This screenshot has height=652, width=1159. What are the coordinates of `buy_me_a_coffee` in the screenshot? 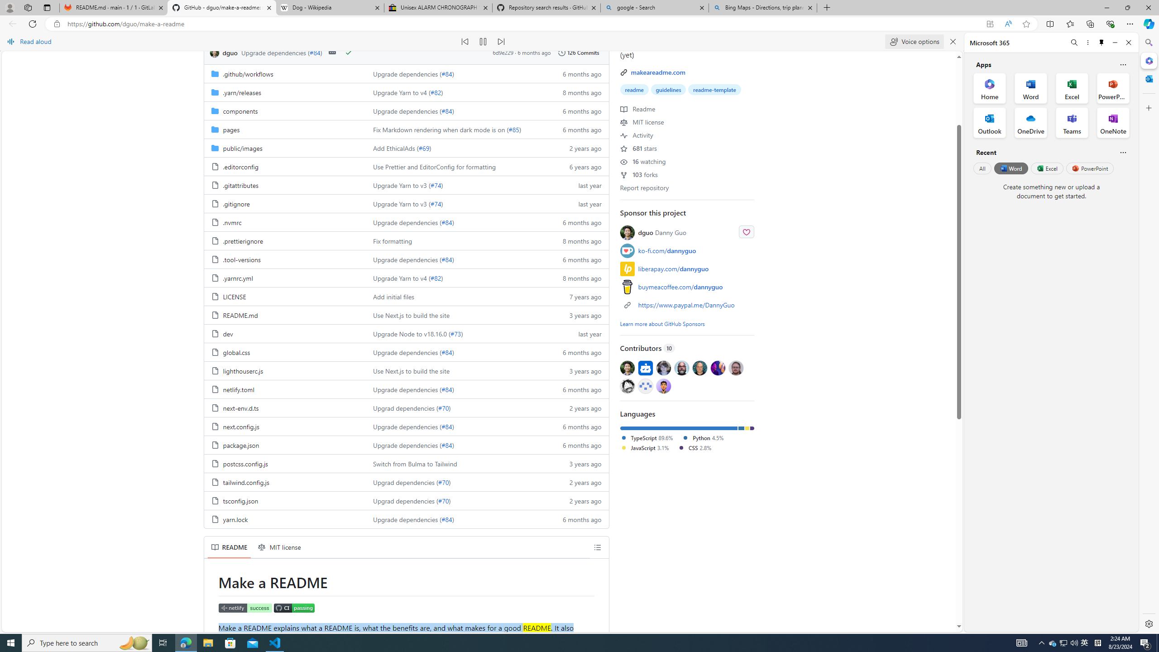 It's located at (627, 286).